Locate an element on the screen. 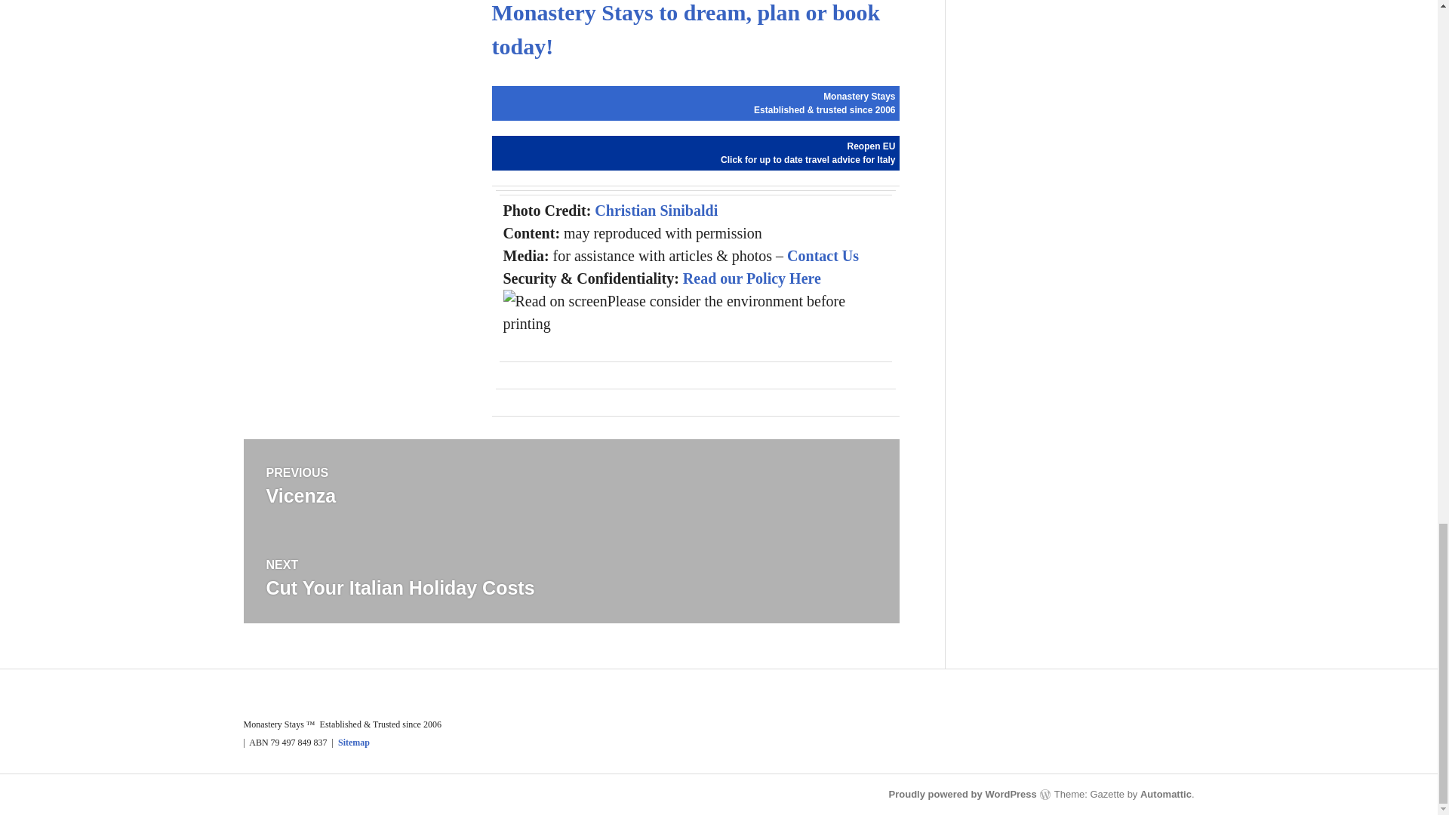 This screenshot has height=815, width=1449. Contact Us is located at coordinates (752, 278).